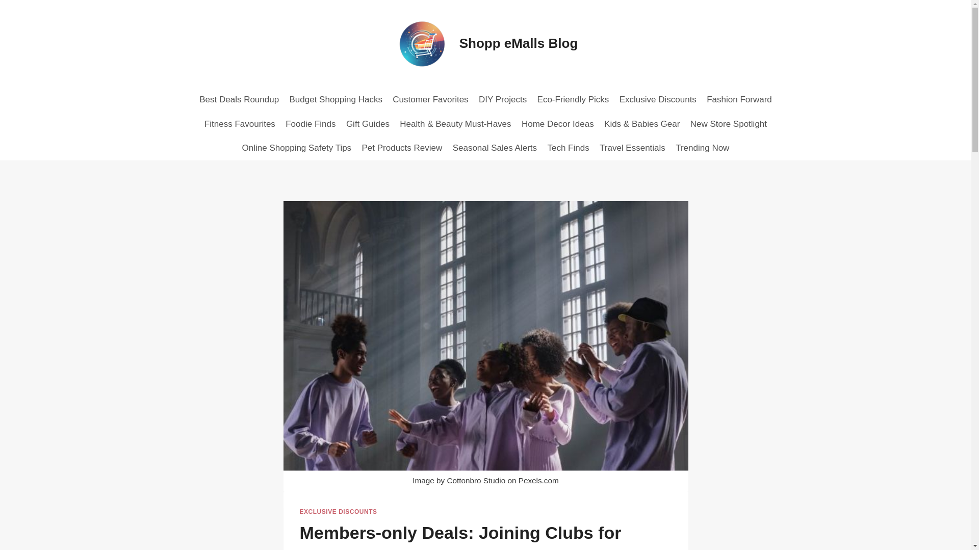 The width and height of the screenshot is (979, 550). I want to click on Best Deals Roundup, so click(239, 100).